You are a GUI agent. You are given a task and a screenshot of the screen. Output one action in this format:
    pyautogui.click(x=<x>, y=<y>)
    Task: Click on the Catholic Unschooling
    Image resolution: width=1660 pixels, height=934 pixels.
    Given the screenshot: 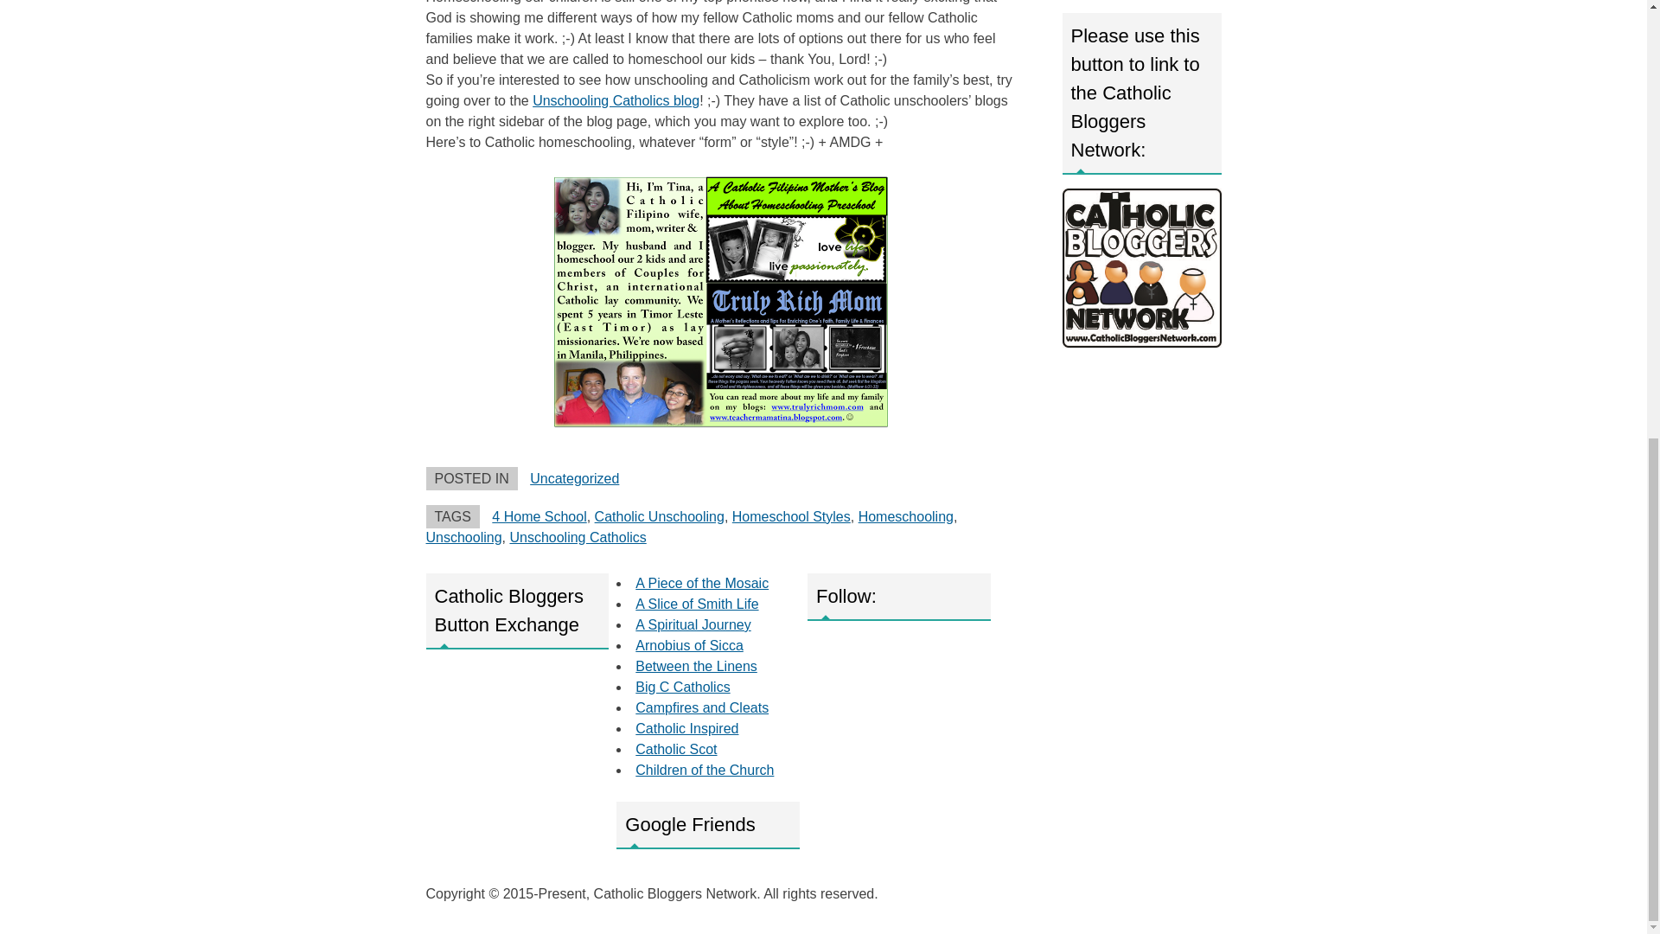 What is the action you would take?
    pyautogui.click(x=659, y=515)
    